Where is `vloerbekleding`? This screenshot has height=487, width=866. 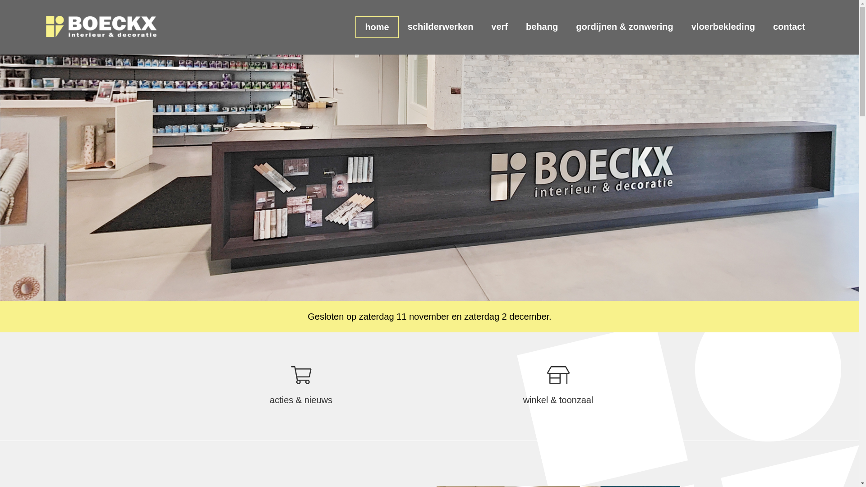 vloerbekleding is located at coordinates (723, 27).